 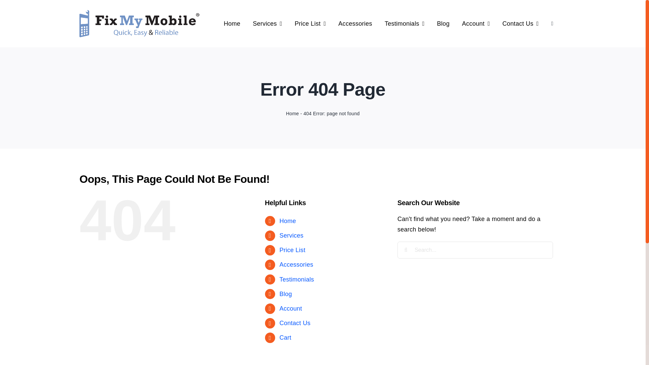 What do you see at coordinates (293, 250) in the screenshot?
I see `Price List` at bounding box center [293, 250].